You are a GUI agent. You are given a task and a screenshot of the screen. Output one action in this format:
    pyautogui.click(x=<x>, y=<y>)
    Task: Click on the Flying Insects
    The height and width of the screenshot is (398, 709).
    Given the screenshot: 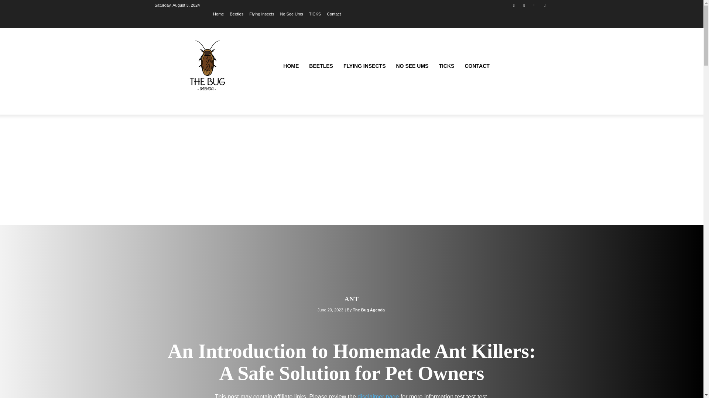 What is the action you would take?
    pyautogui.click(x=261, y=14)
    